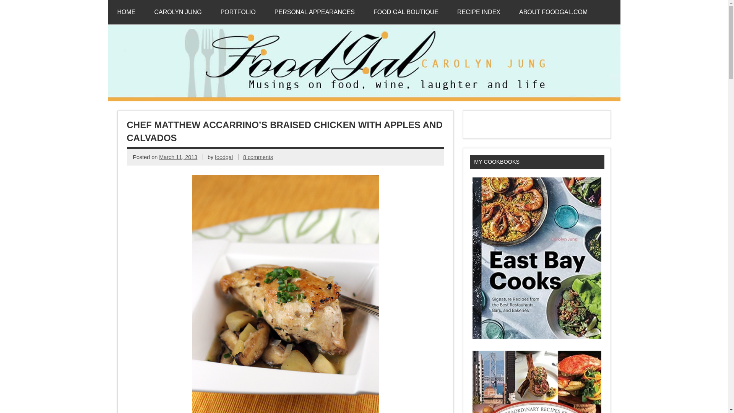 The image size is (734, 413). What do you see at coordinates (178, 12) in the screenshot?
I see `CAROLYN JUNG` at bounding box center [178, 12].